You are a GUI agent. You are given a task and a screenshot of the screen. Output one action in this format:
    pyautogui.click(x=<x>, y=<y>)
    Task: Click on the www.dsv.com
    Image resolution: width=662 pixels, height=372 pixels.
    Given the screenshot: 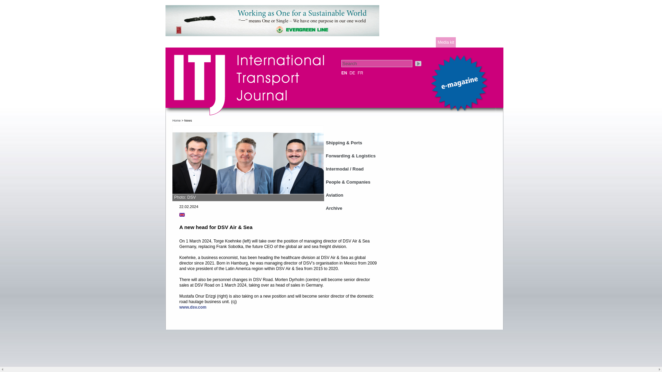 What is the action you would take?
    pyautogui.click(x=193, y=307)
    